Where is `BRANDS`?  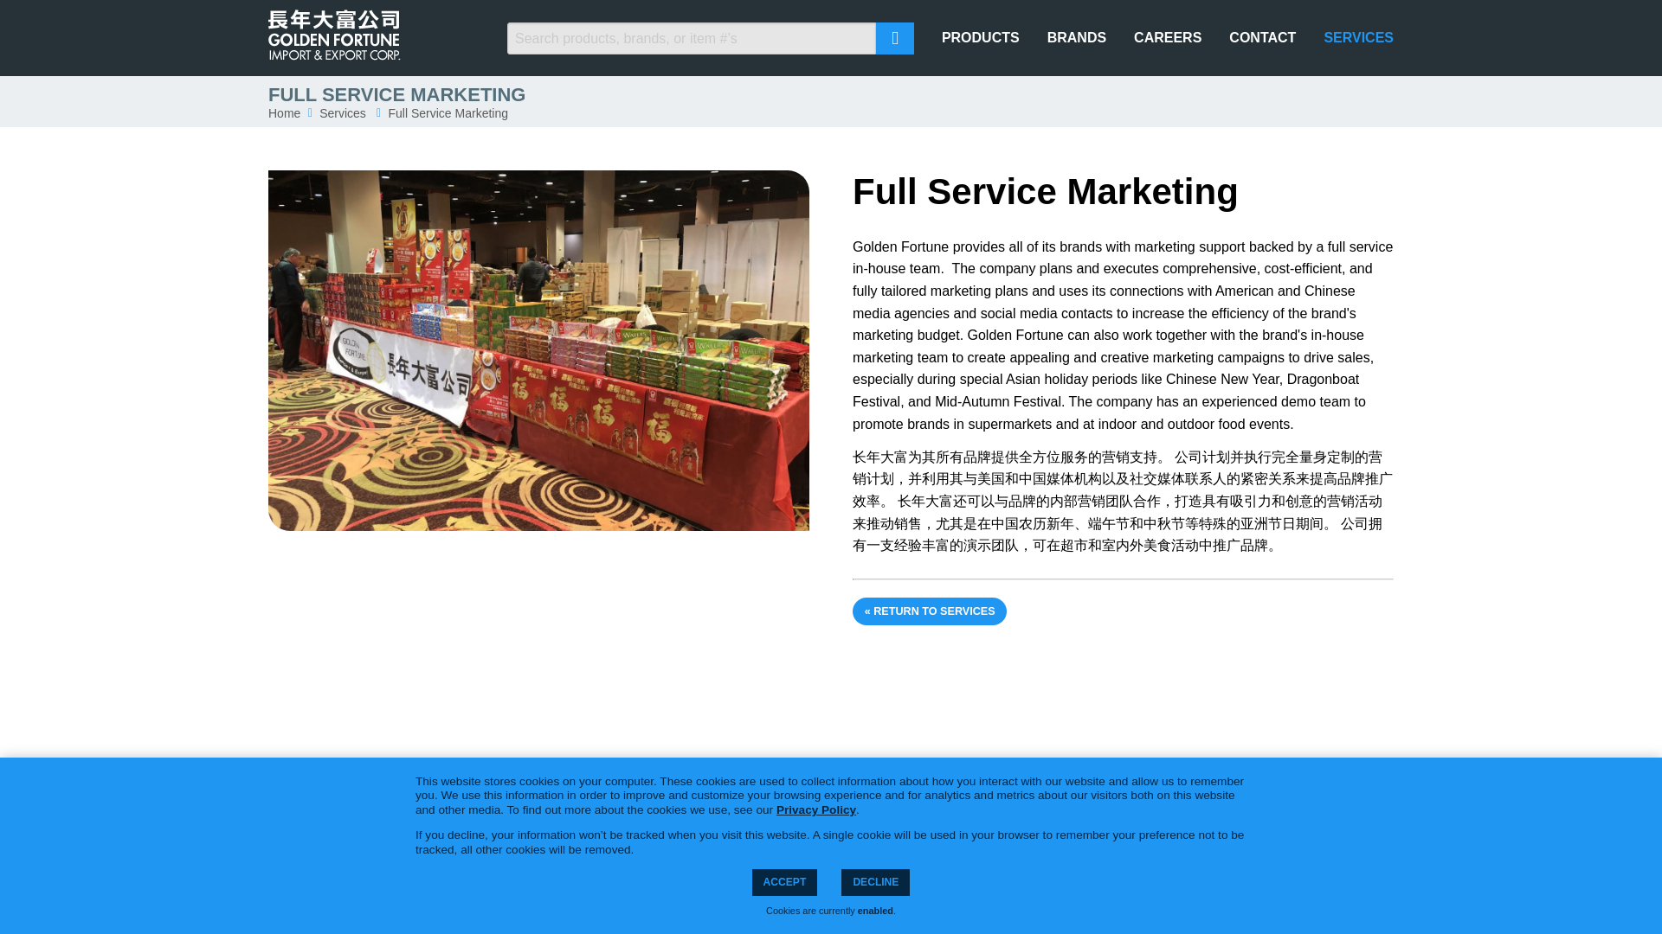
BRANDS is located at coordinates (1077, 37).